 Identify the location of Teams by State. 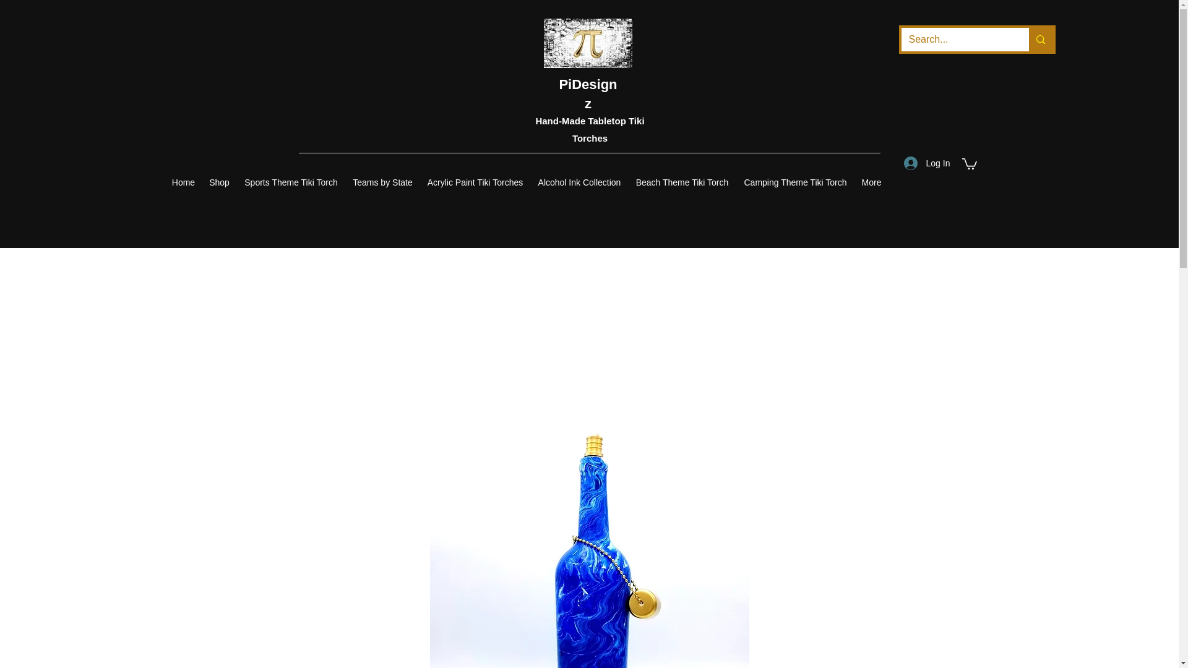
(382, 182).